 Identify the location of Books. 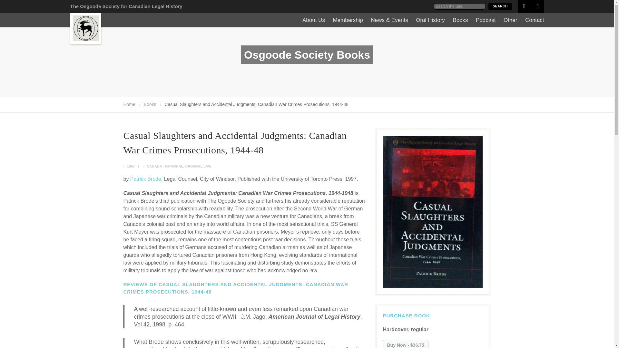
(150, 104).